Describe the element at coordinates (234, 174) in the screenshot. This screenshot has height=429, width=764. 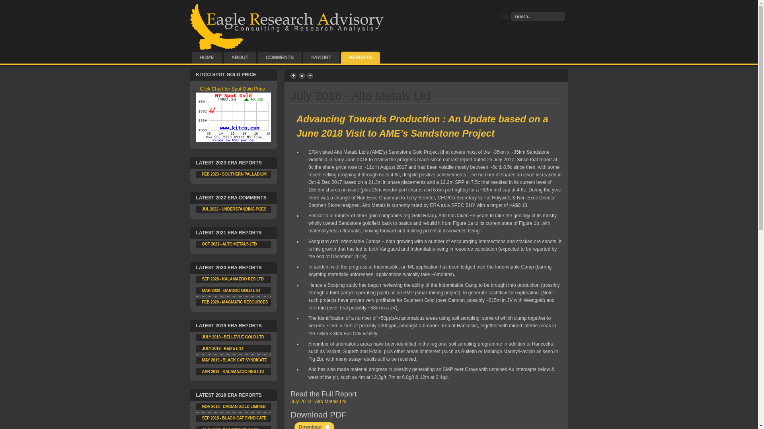
I see `FEB 2023 - SOUTHERN PALLADIUM` at that location.